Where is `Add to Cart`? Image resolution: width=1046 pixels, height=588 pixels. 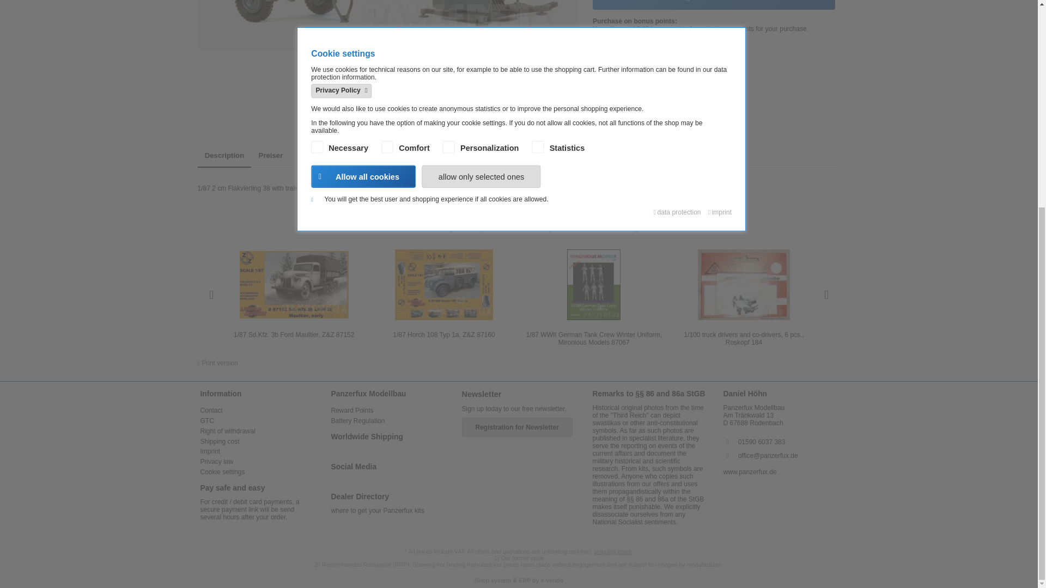 Add to Cart is located at coordinates (714, 4).